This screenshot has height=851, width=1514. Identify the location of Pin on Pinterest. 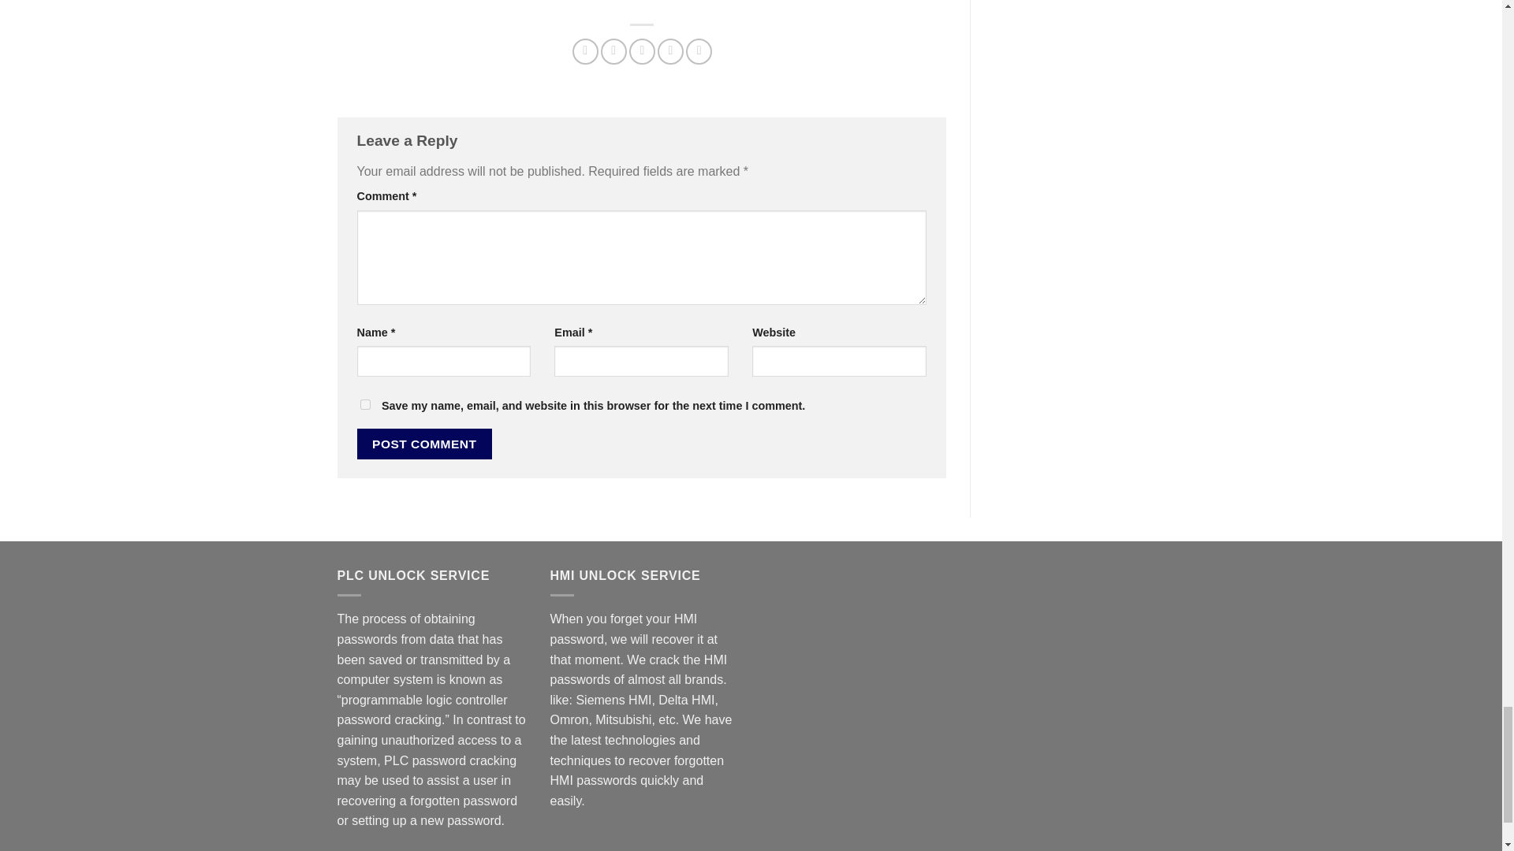
(670, 51).